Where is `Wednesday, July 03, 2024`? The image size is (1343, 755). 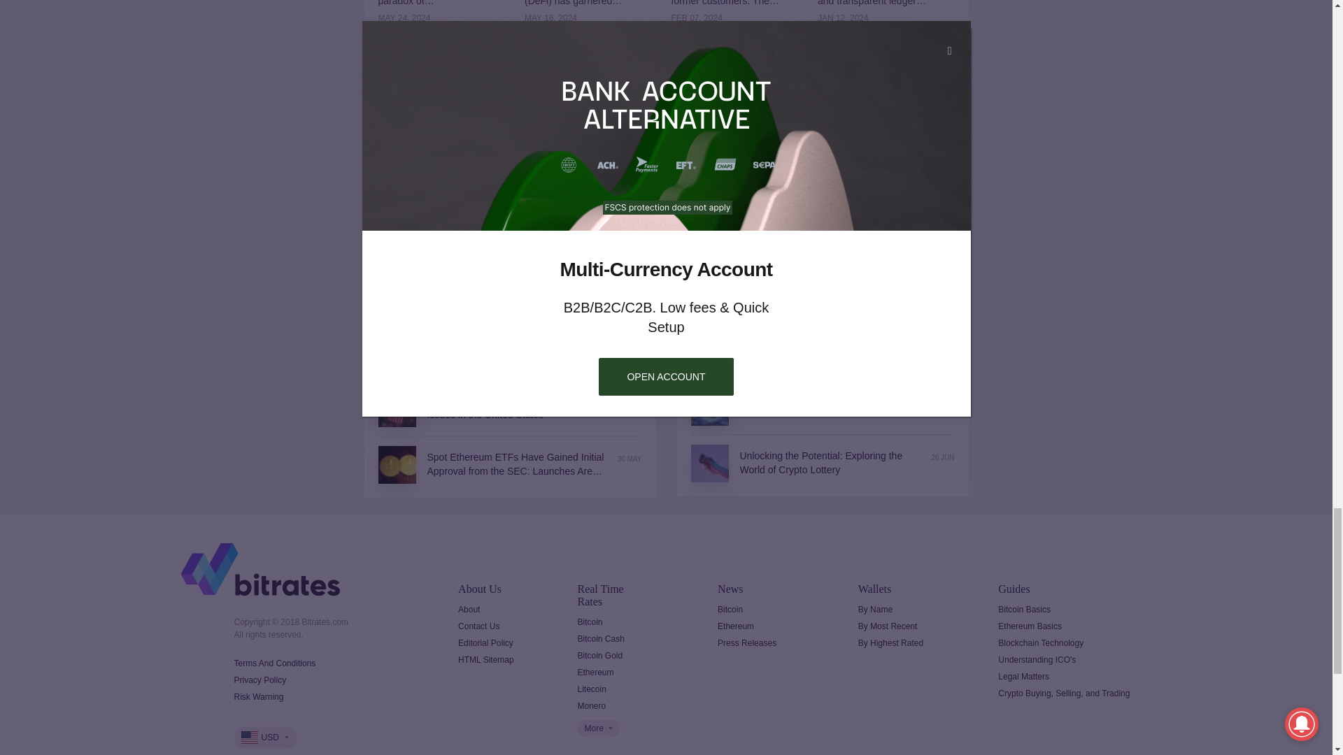
Wednesday, July 03, 2024 is located at coordinates (632, 354).